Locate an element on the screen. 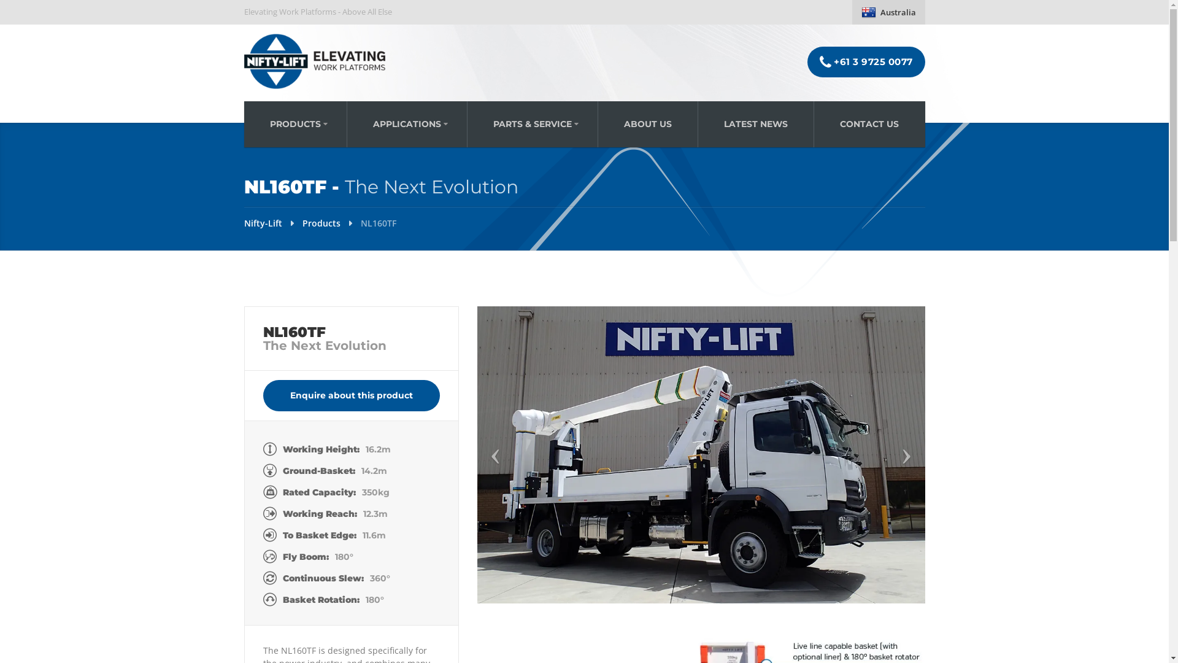  Enquire about this product is located at coordinates (351, 395).